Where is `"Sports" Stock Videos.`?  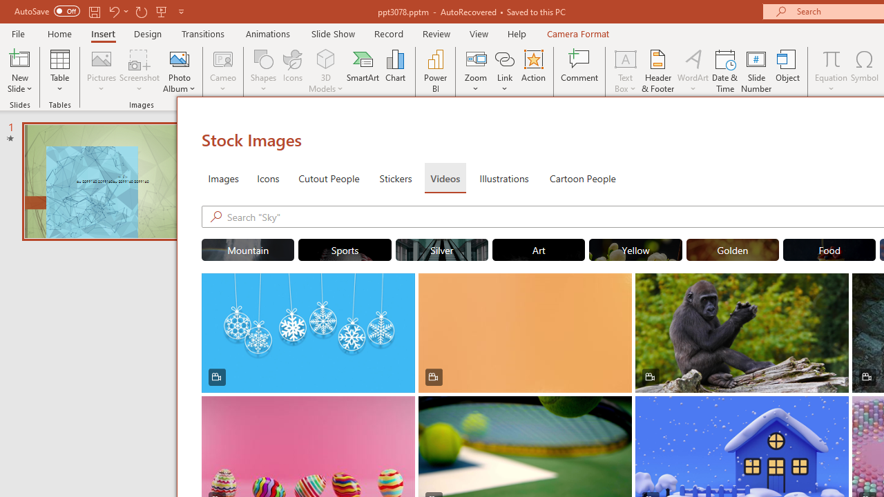 "Sports" Stock Videos. is located at coordinates (345, 250).